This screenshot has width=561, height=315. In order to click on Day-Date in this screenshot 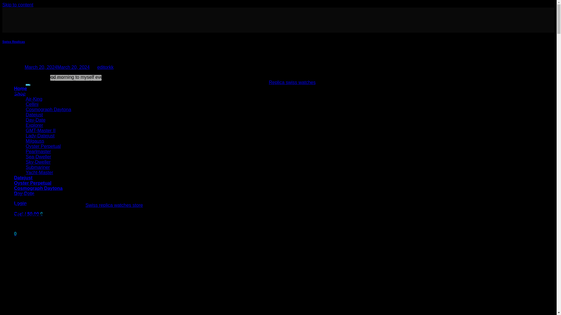, I will do `click(24, 193)`.